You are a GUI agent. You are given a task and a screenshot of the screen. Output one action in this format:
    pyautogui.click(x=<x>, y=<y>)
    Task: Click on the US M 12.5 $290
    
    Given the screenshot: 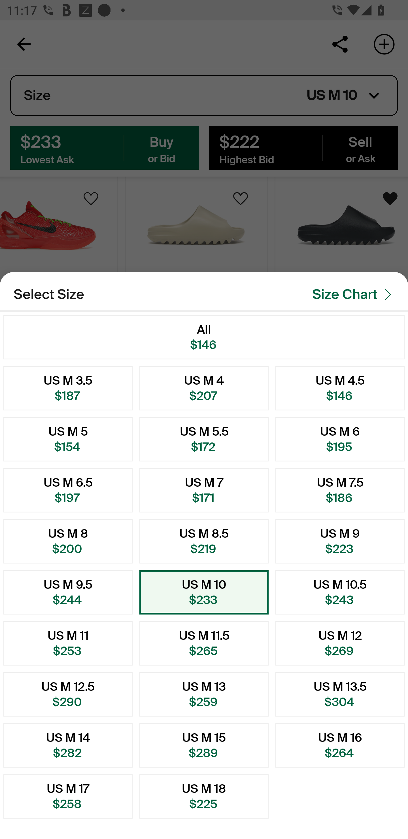 What is the action you would take?
    pyautogui.click(x=68, y=694)
    